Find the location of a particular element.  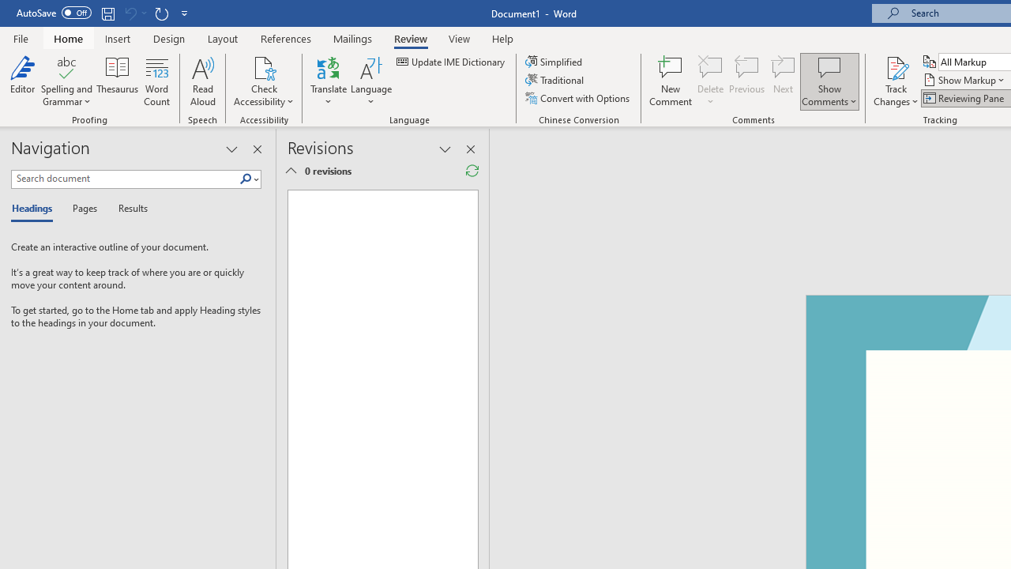

Reviewing Pane is located at coordinates (965, 98).